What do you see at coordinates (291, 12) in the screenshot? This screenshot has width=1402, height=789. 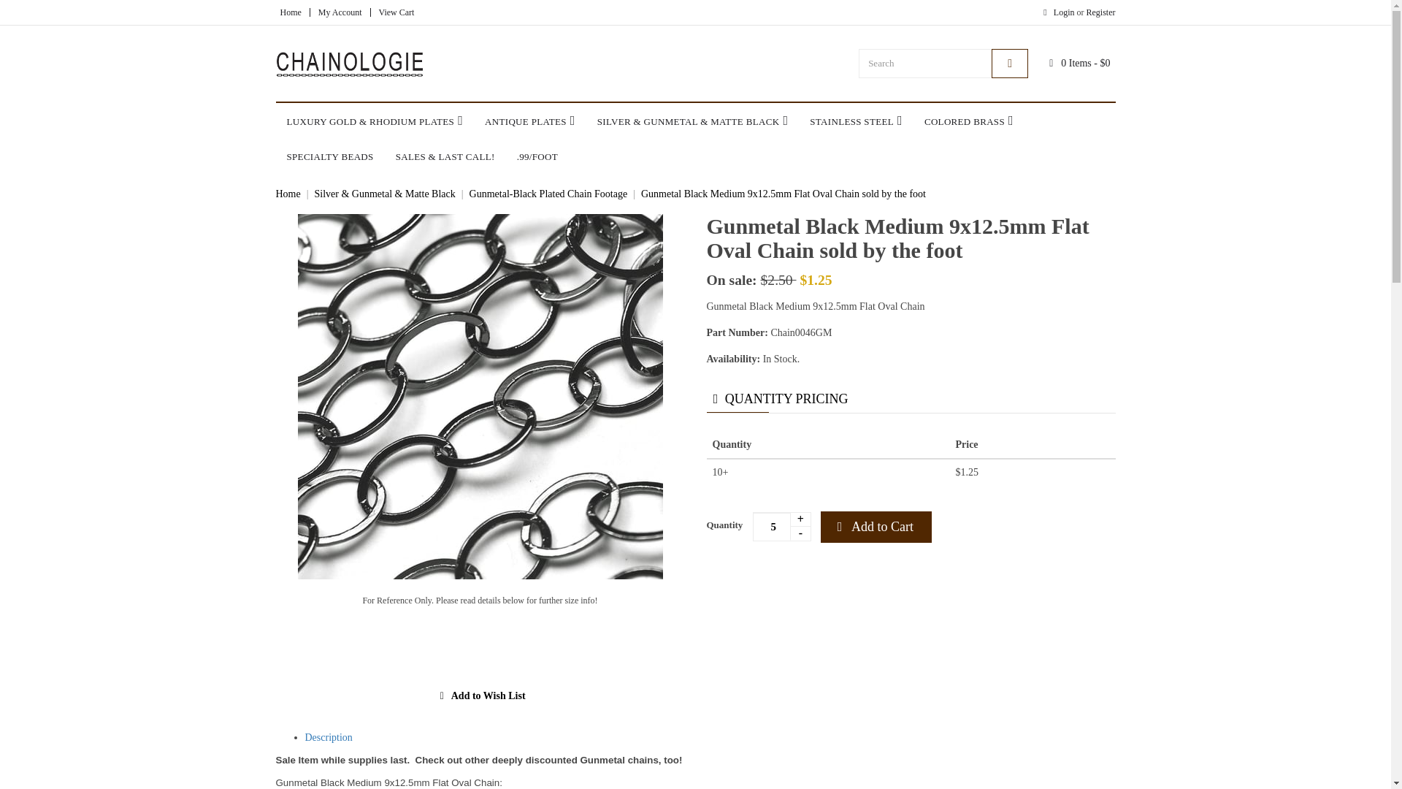 I see `Home` at bounding box center [291, 12].